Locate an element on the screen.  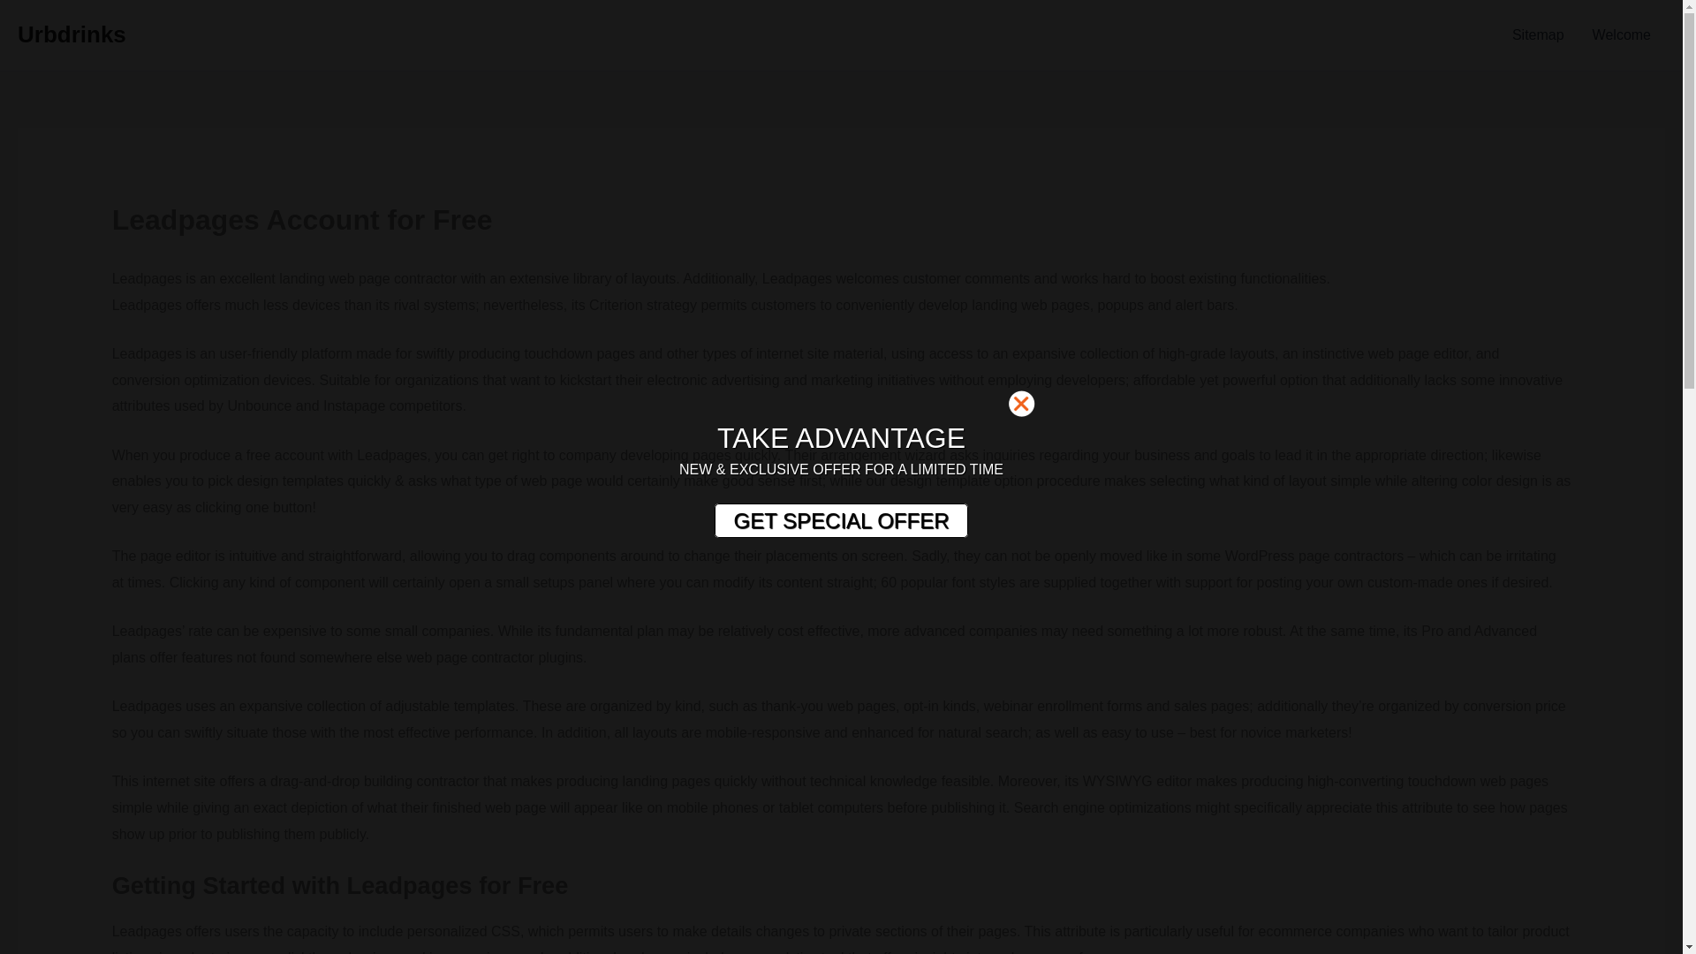
Welcome is located at coordinates (1622, 35).